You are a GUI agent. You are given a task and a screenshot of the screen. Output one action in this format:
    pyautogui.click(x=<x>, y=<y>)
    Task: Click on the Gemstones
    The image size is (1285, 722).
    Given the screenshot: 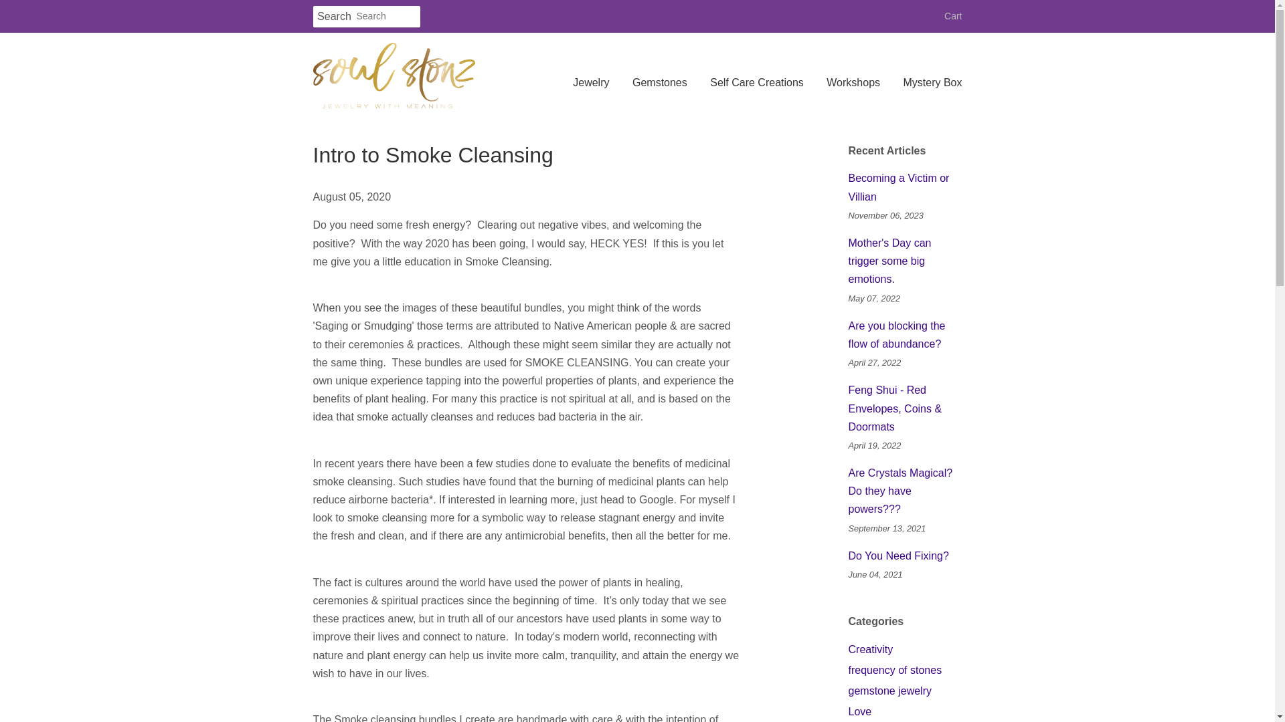 What is the action you would take?
    pyautogui.click(x=660, y=83)
    